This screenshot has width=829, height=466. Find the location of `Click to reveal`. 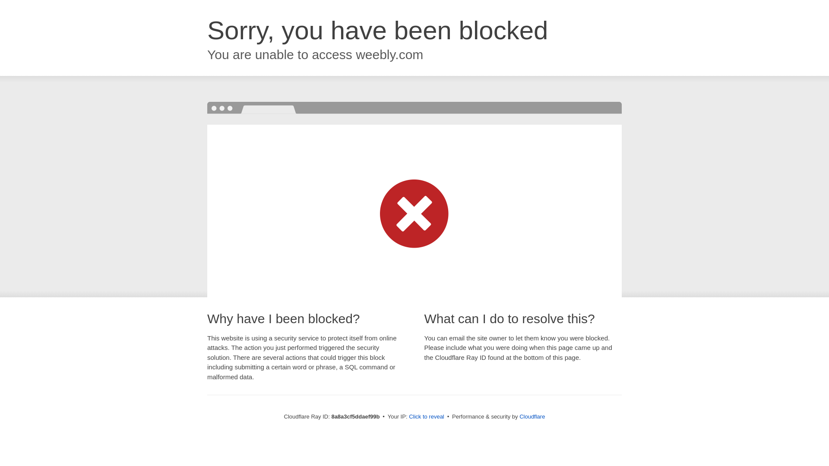

Click to reveal is located at coordinates (427, 417).